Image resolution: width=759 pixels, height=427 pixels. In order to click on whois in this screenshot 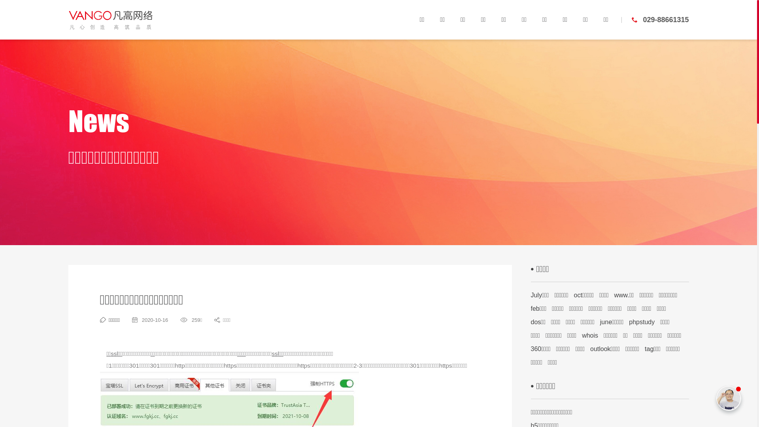, I will do `click(590, 335)`.